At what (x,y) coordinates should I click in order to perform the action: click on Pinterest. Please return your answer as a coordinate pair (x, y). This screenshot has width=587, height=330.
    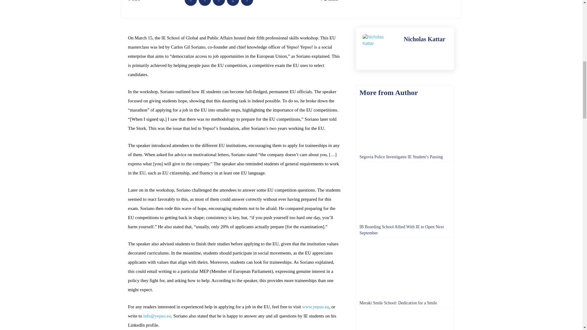
    Looking at the image, I should click on (219, 3).